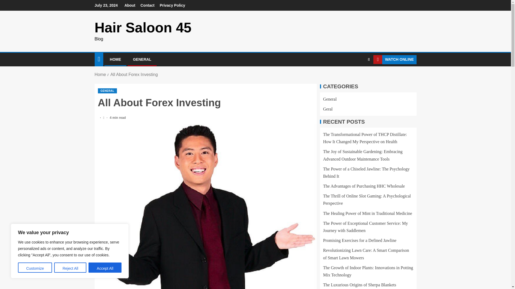  I want to click on All About Forex Investing, so click(134, 74).